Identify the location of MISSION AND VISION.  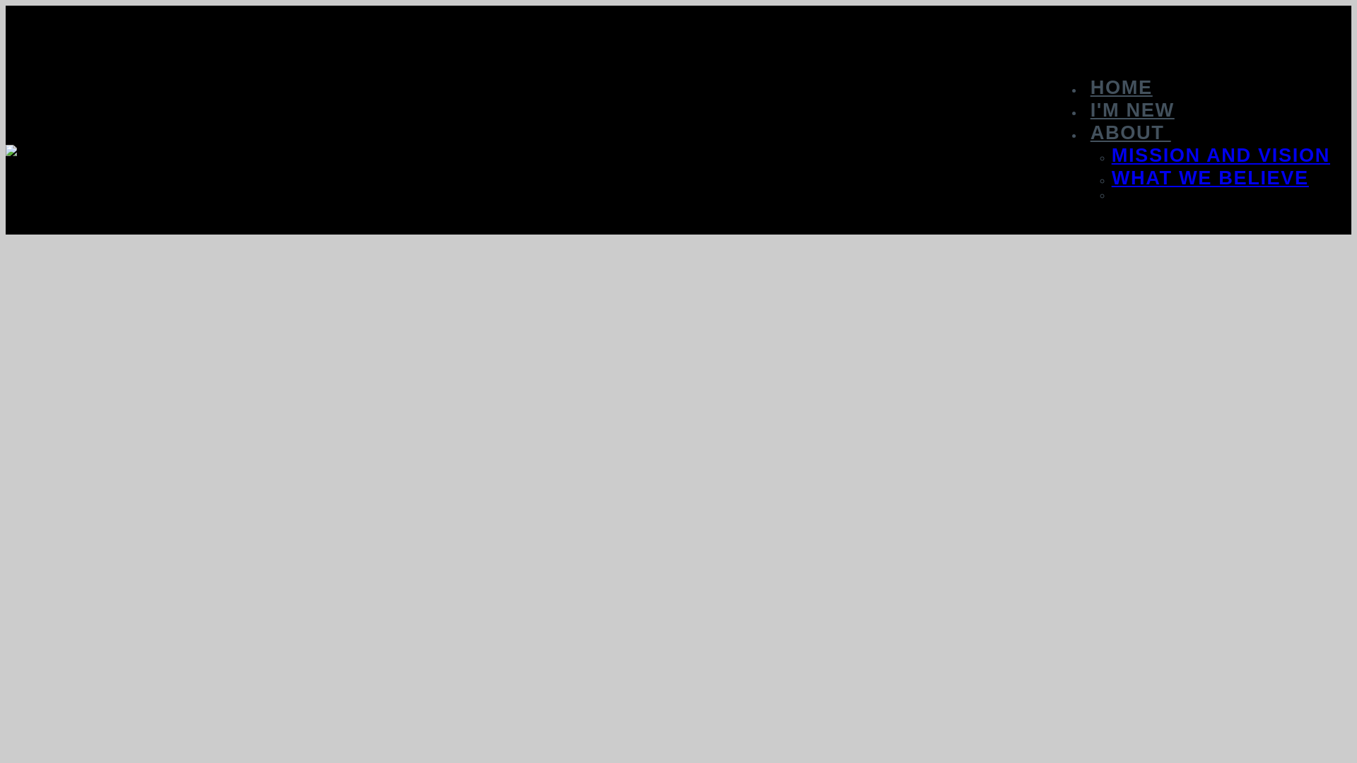
(1221, 155).